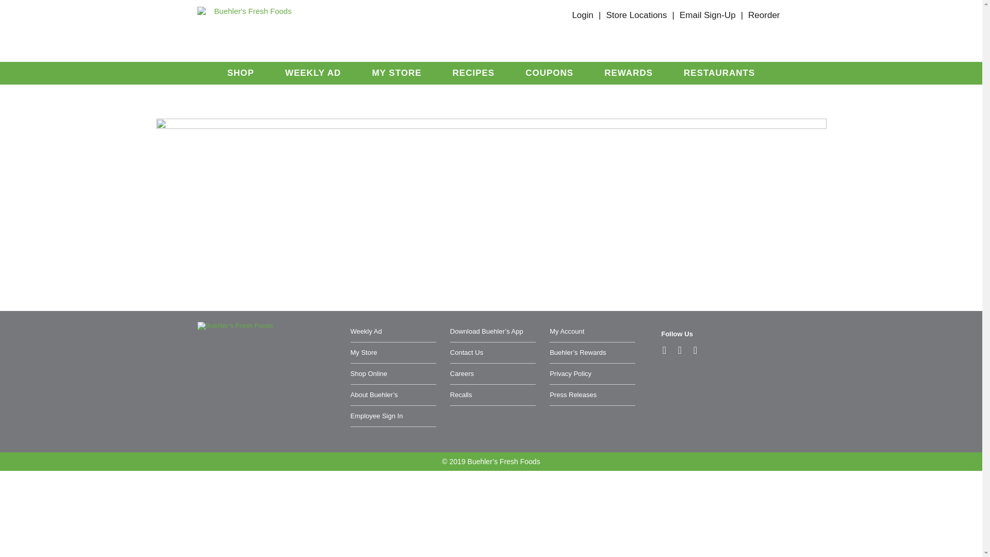 Image resolution: width=990 pixels, height=557 pixels. I want to click on Pinterest, so click(680, 350).